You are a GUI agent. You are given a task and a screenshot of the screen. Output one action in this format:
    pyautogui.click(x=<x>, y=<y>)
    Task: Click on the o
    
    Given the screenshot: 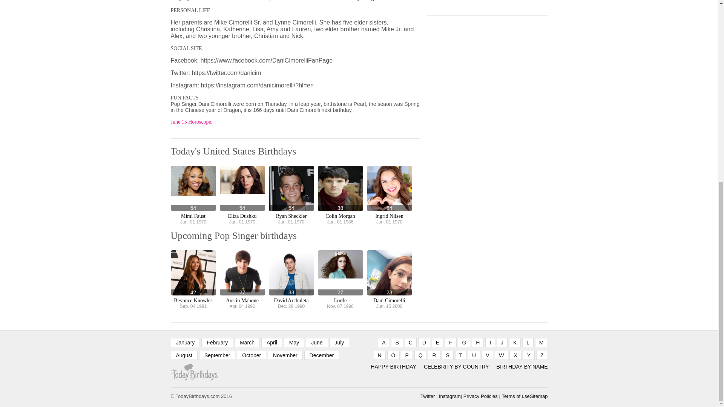 What is the action you would take?
    pyautogui.click(x=393, y=355)
    